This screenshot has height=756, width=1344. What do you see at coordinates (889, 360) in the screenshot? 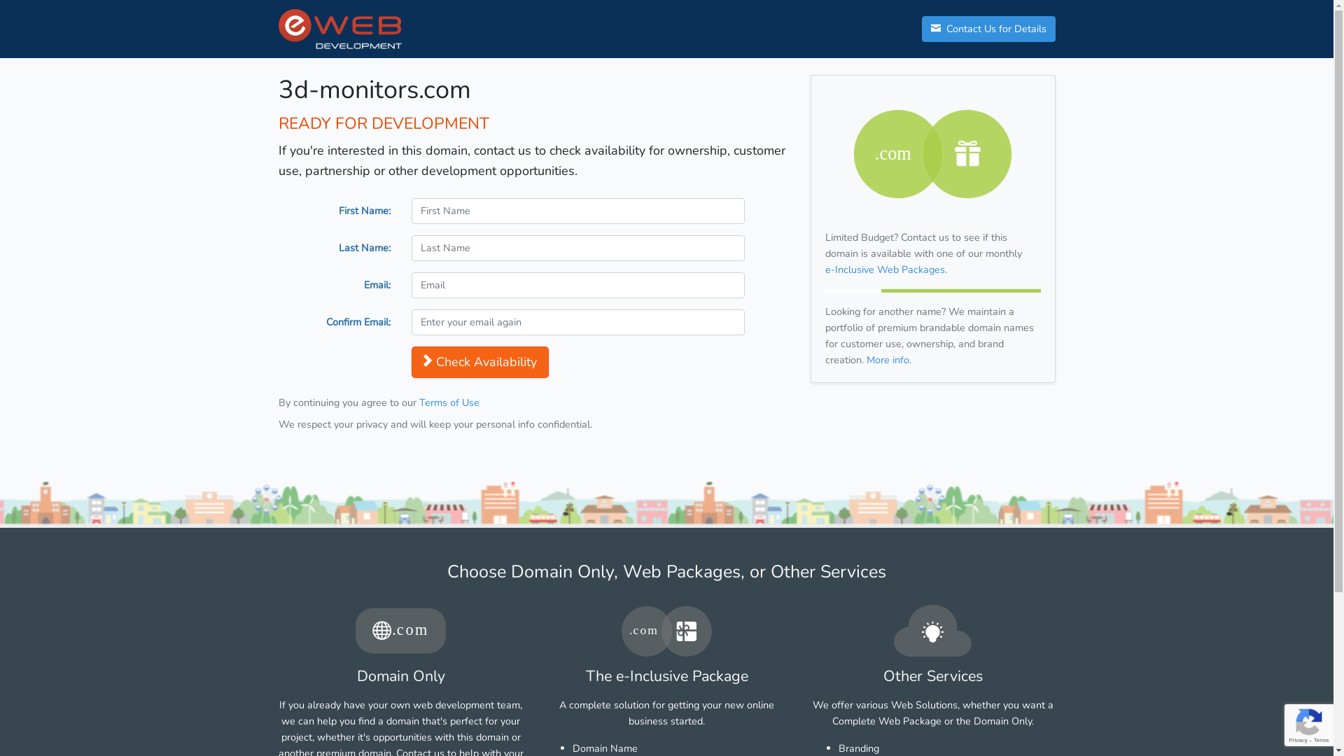
I see `More info.` at bounding box center [889, 360].